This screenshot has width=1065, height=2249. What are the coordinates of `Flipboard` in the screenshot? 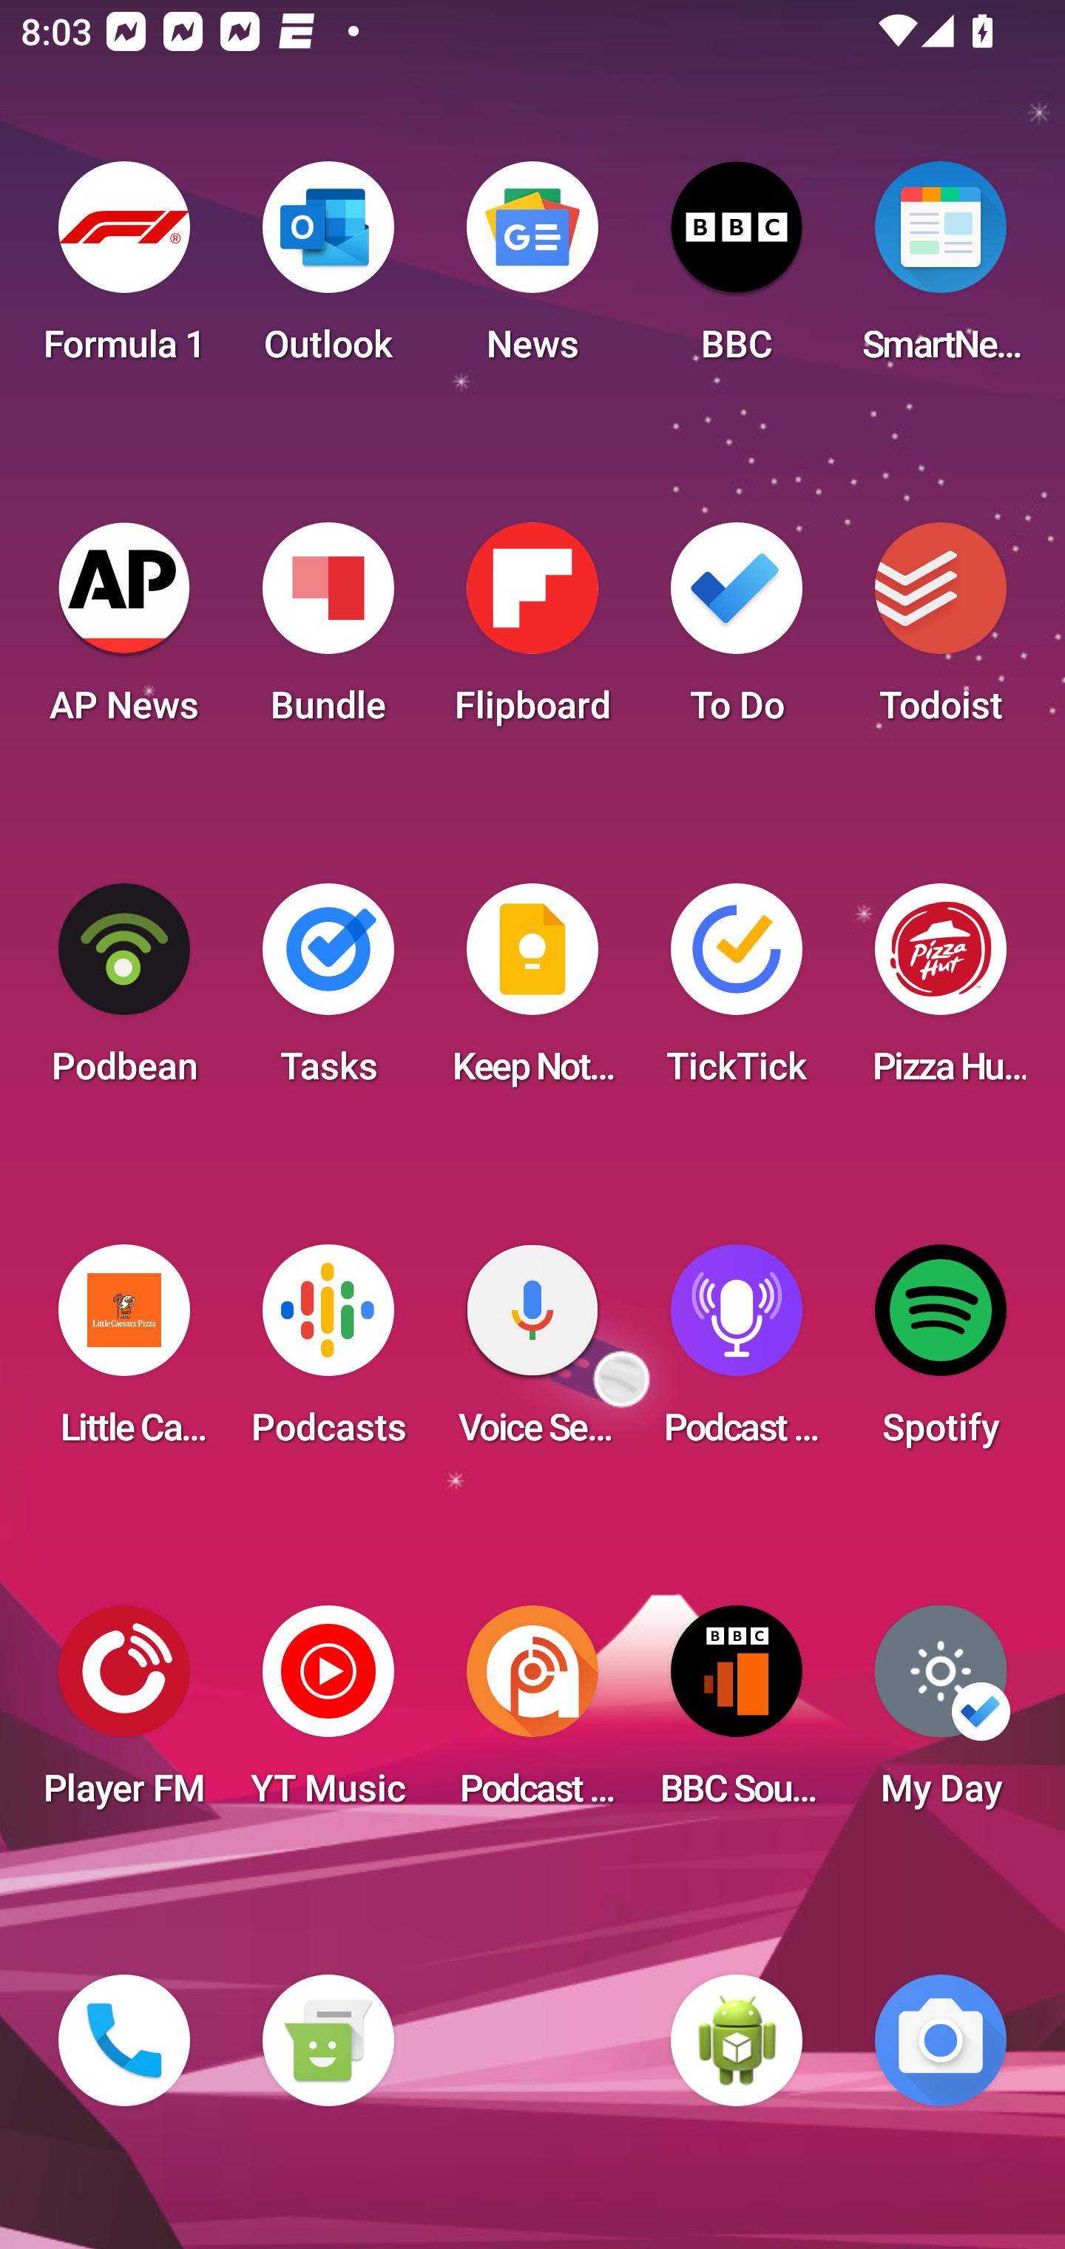 It's located at (532, 632).